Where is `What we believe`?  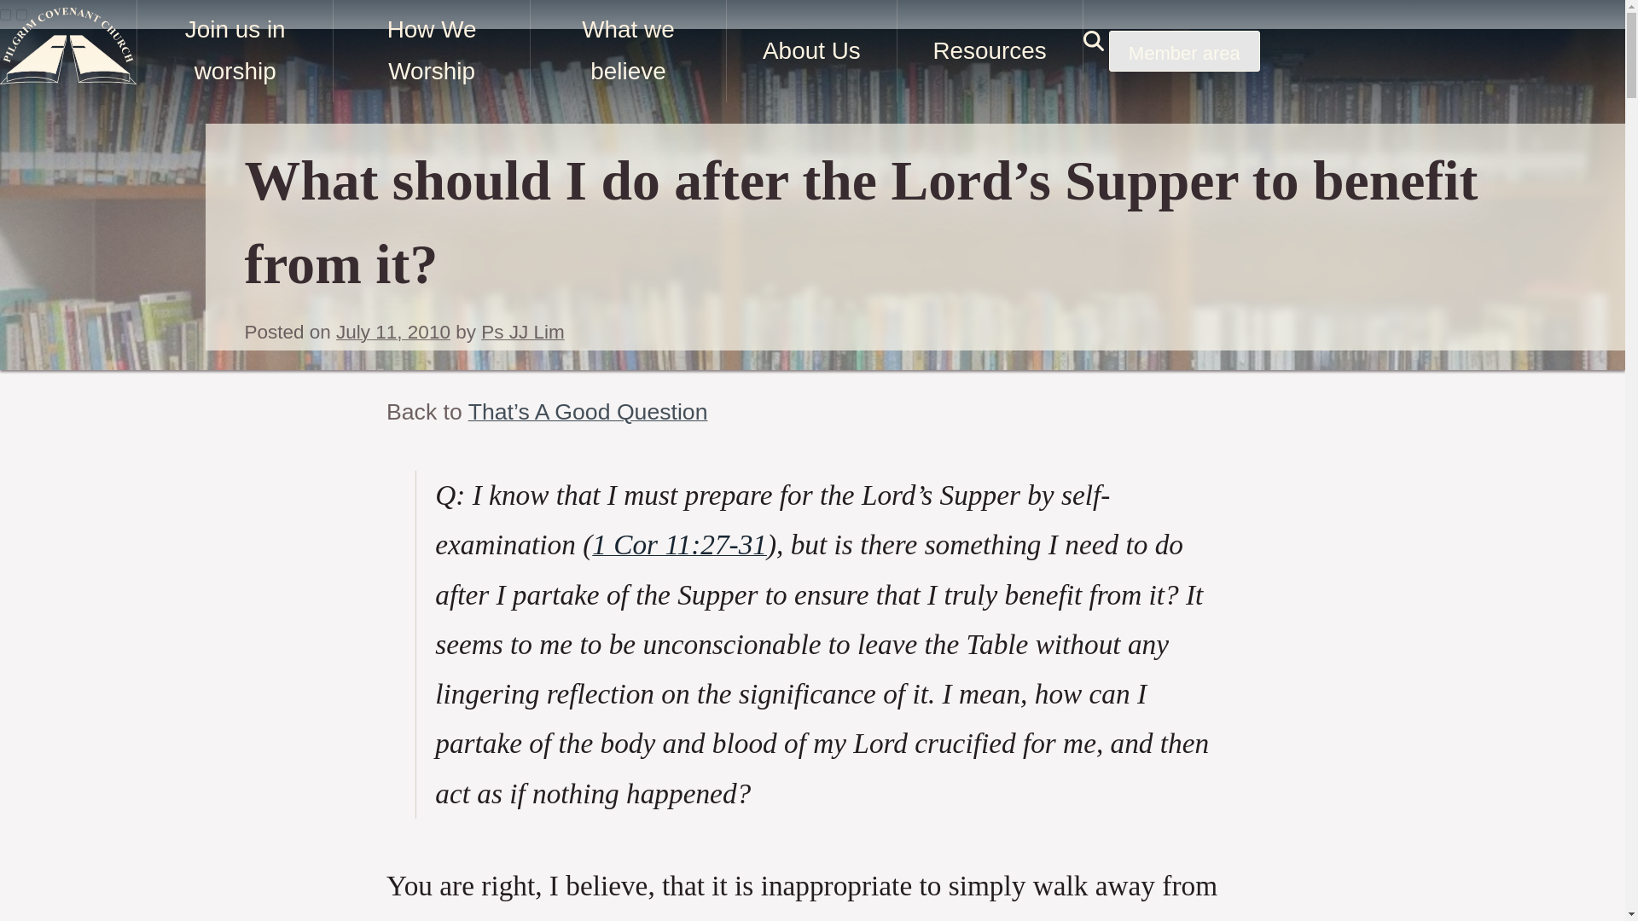
What we believe is located at coordinates (627, 51).